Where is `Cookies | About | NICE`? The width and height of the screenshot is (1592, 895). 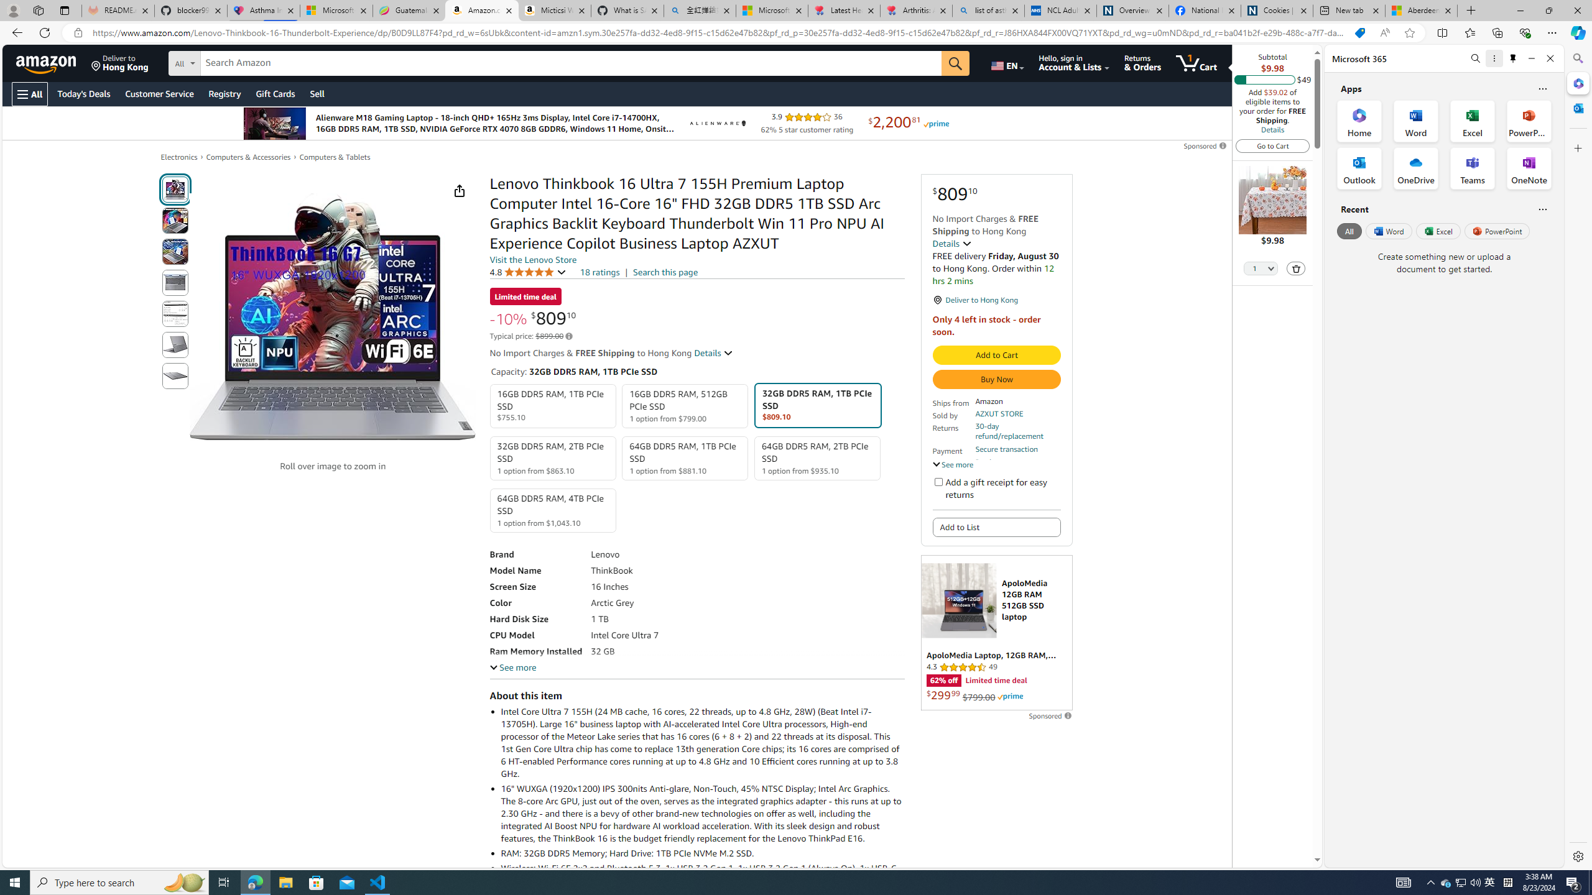
Cookies | About | NICE is located at coordinates (1276, 11).